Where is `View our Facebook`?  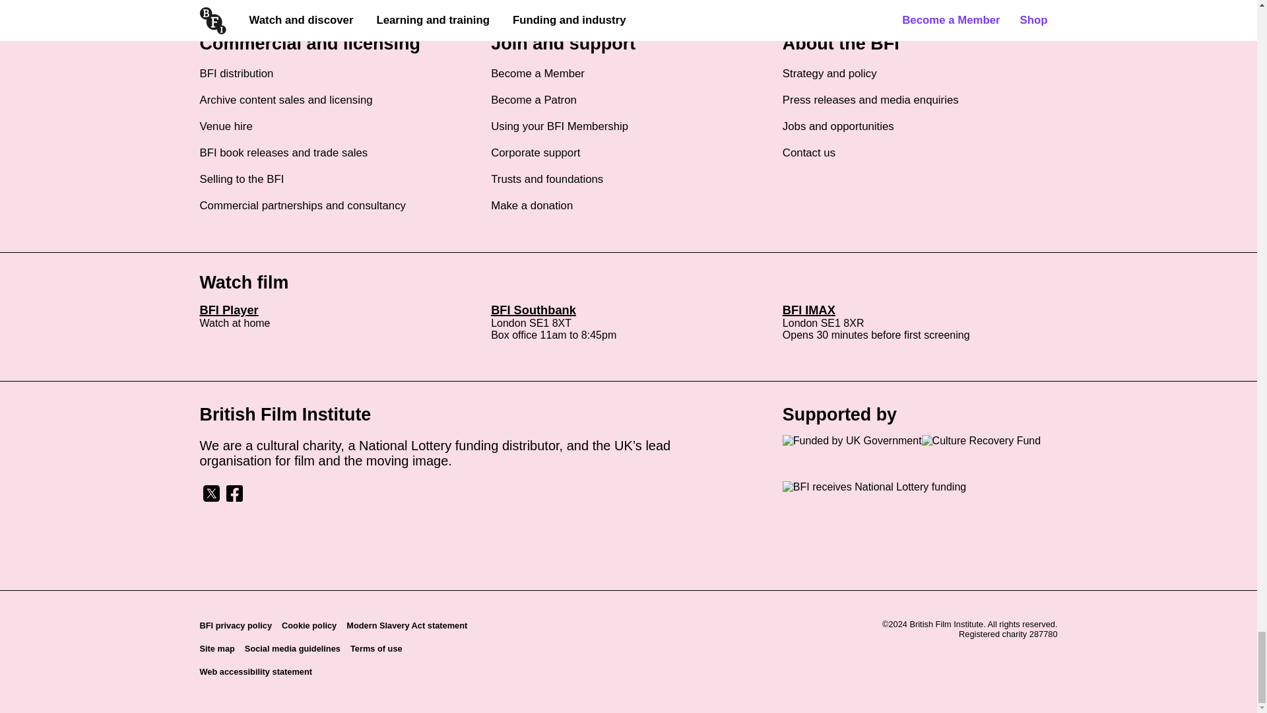
View our Facebook is located at coordinates (234, 498).